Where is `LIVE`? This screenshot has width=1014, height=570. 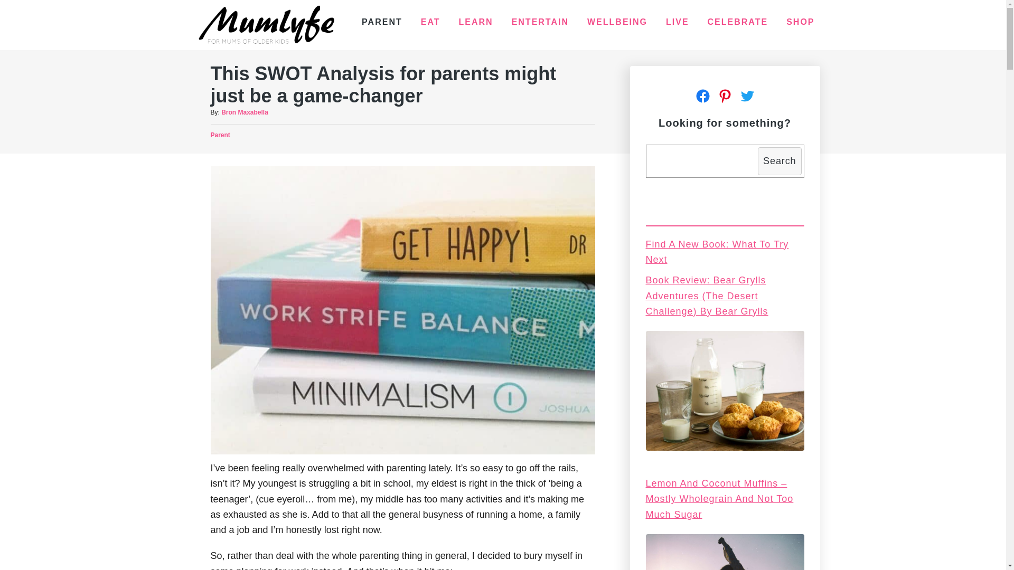 LIVE is located at coordinates (678, 22).